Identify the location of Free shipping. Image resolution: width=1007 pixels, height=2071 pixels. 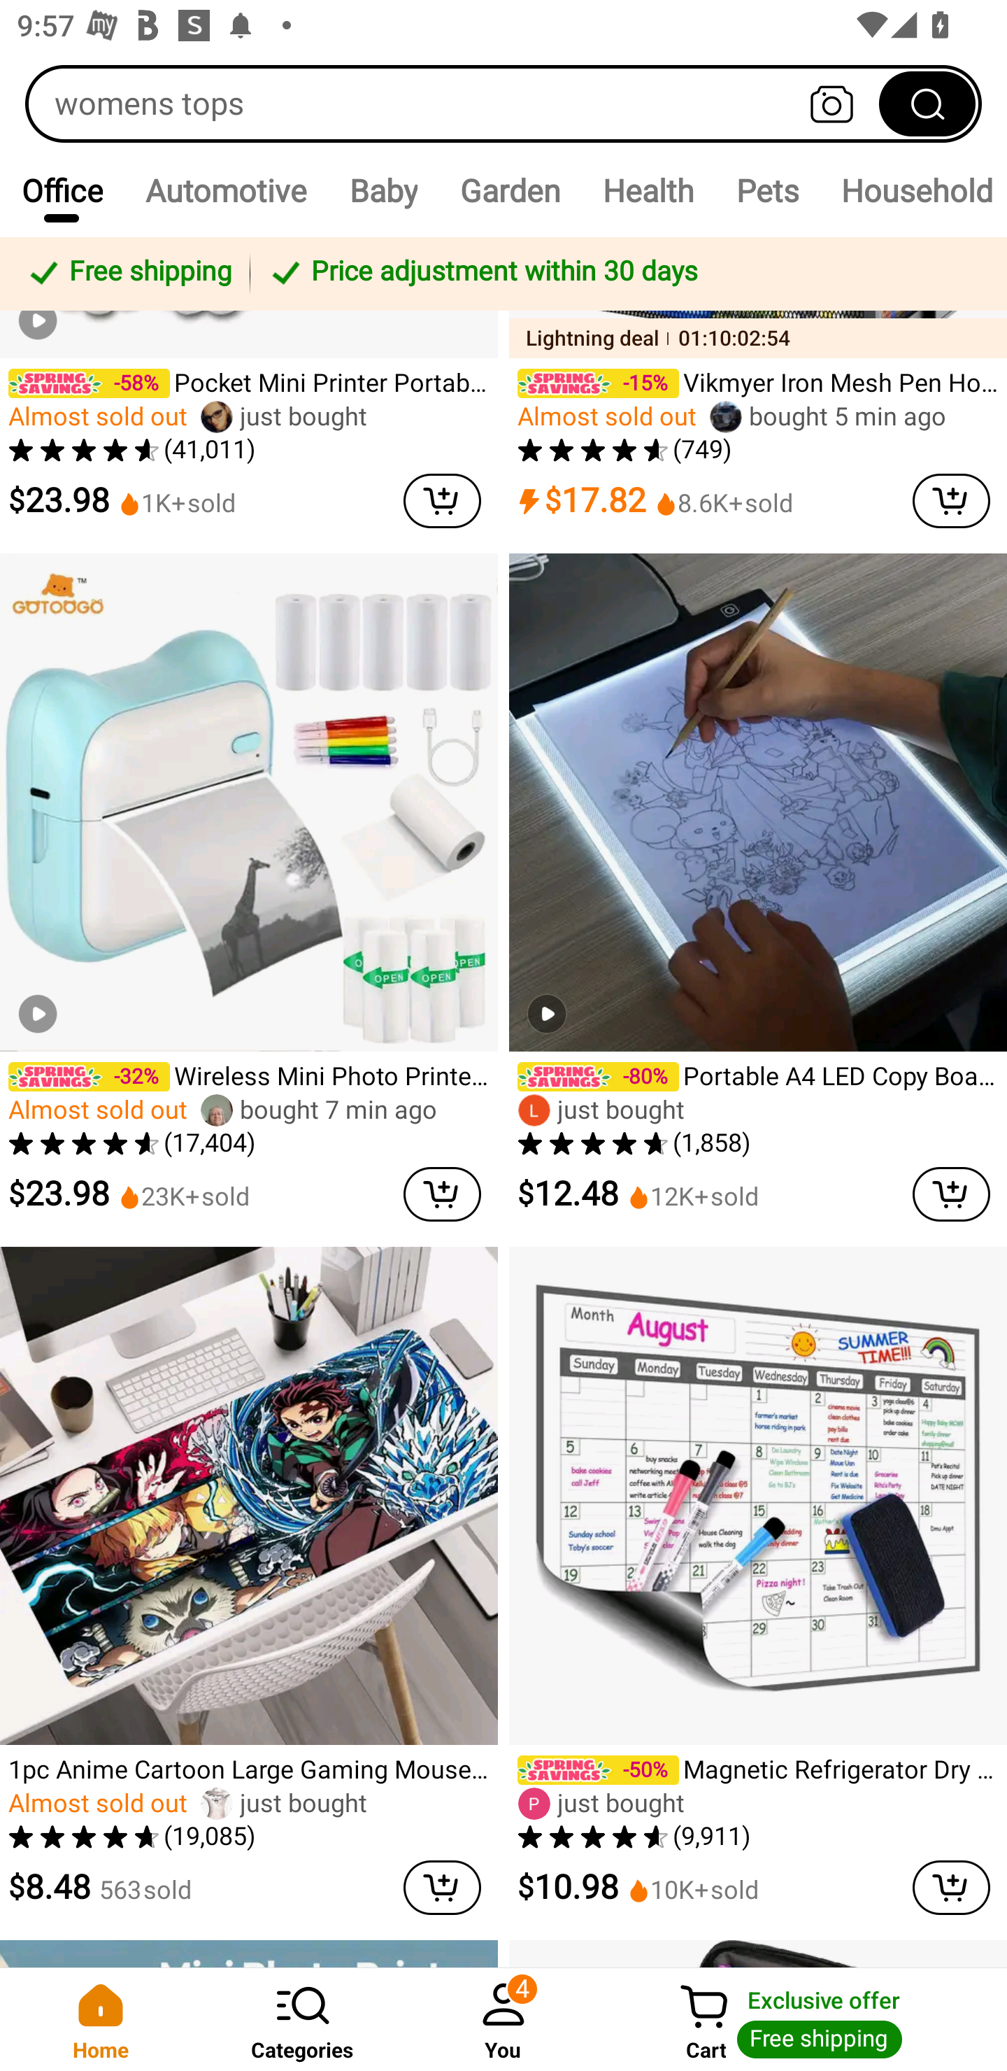
(129, 273).